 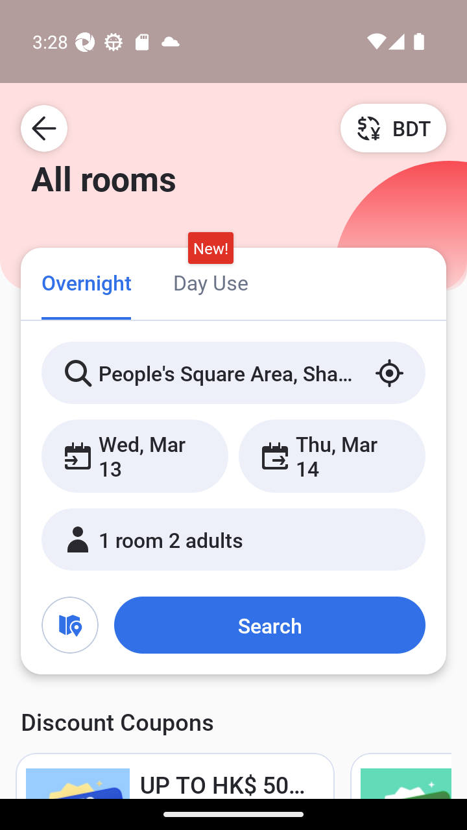 What do you see at coordinates (233, 373) in the screenshot?
I see `People's Square Area, Shanghai` at bounding box center [233, 373].